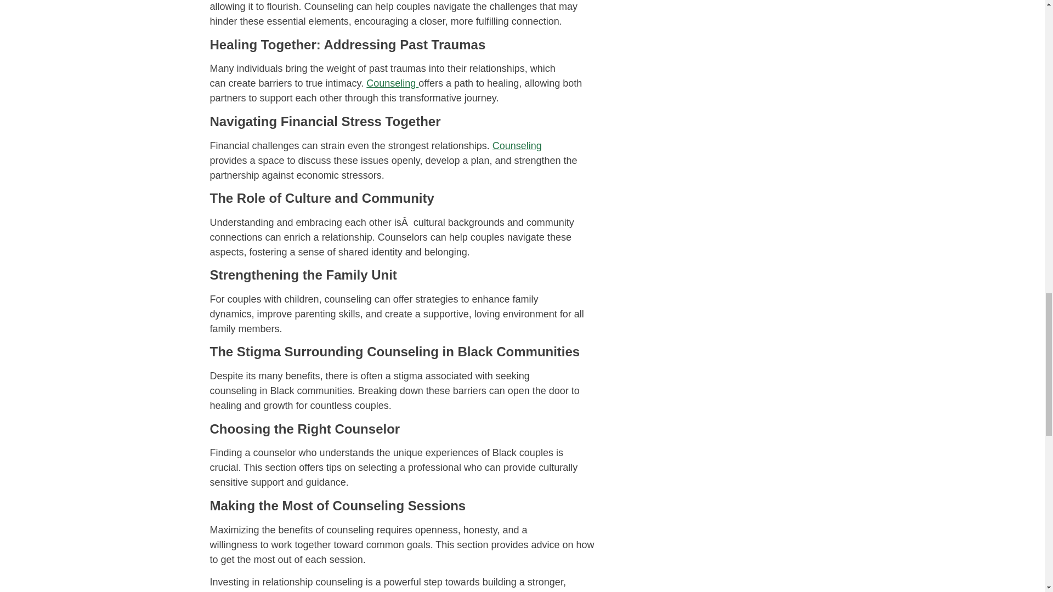 Image resolution: width=1053 pixels, height=592 pixels. Describe the element at coordinates (392, 83) in the screenshot. I see `Counseling` at that location.